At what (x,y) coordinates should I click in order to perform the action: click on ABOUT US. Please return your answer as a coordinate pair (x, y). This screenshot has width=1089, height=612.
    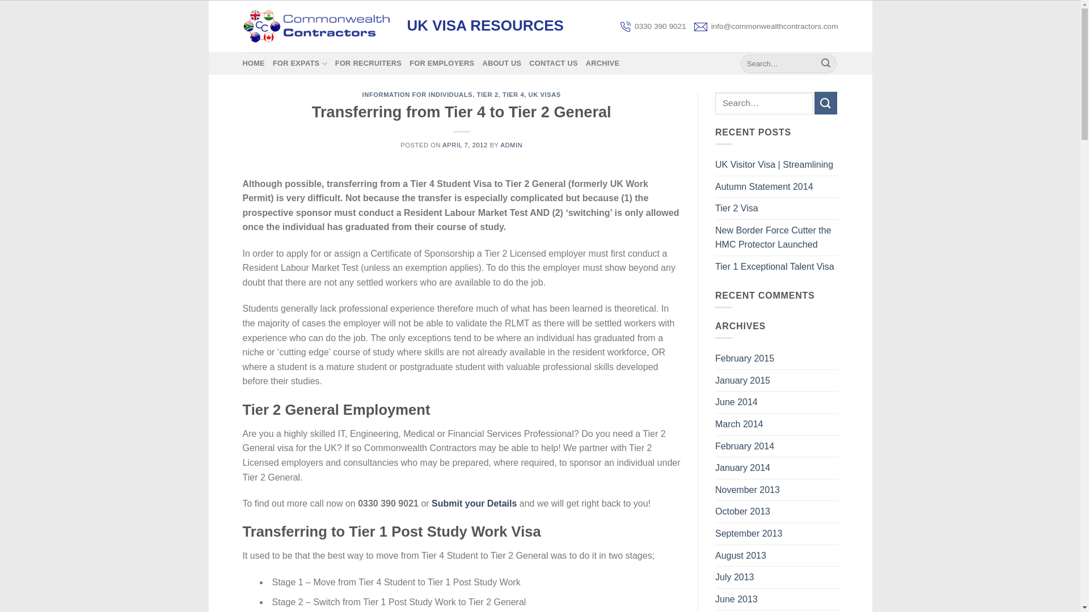
    Looking at the image, I should click on (501, 63).